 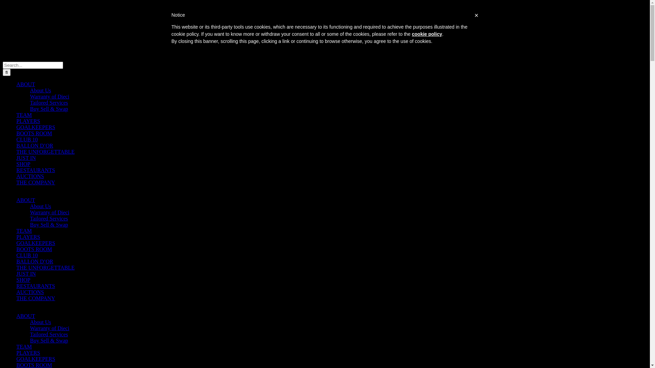 I want to click on TEAM, so click(x=24, y=115).